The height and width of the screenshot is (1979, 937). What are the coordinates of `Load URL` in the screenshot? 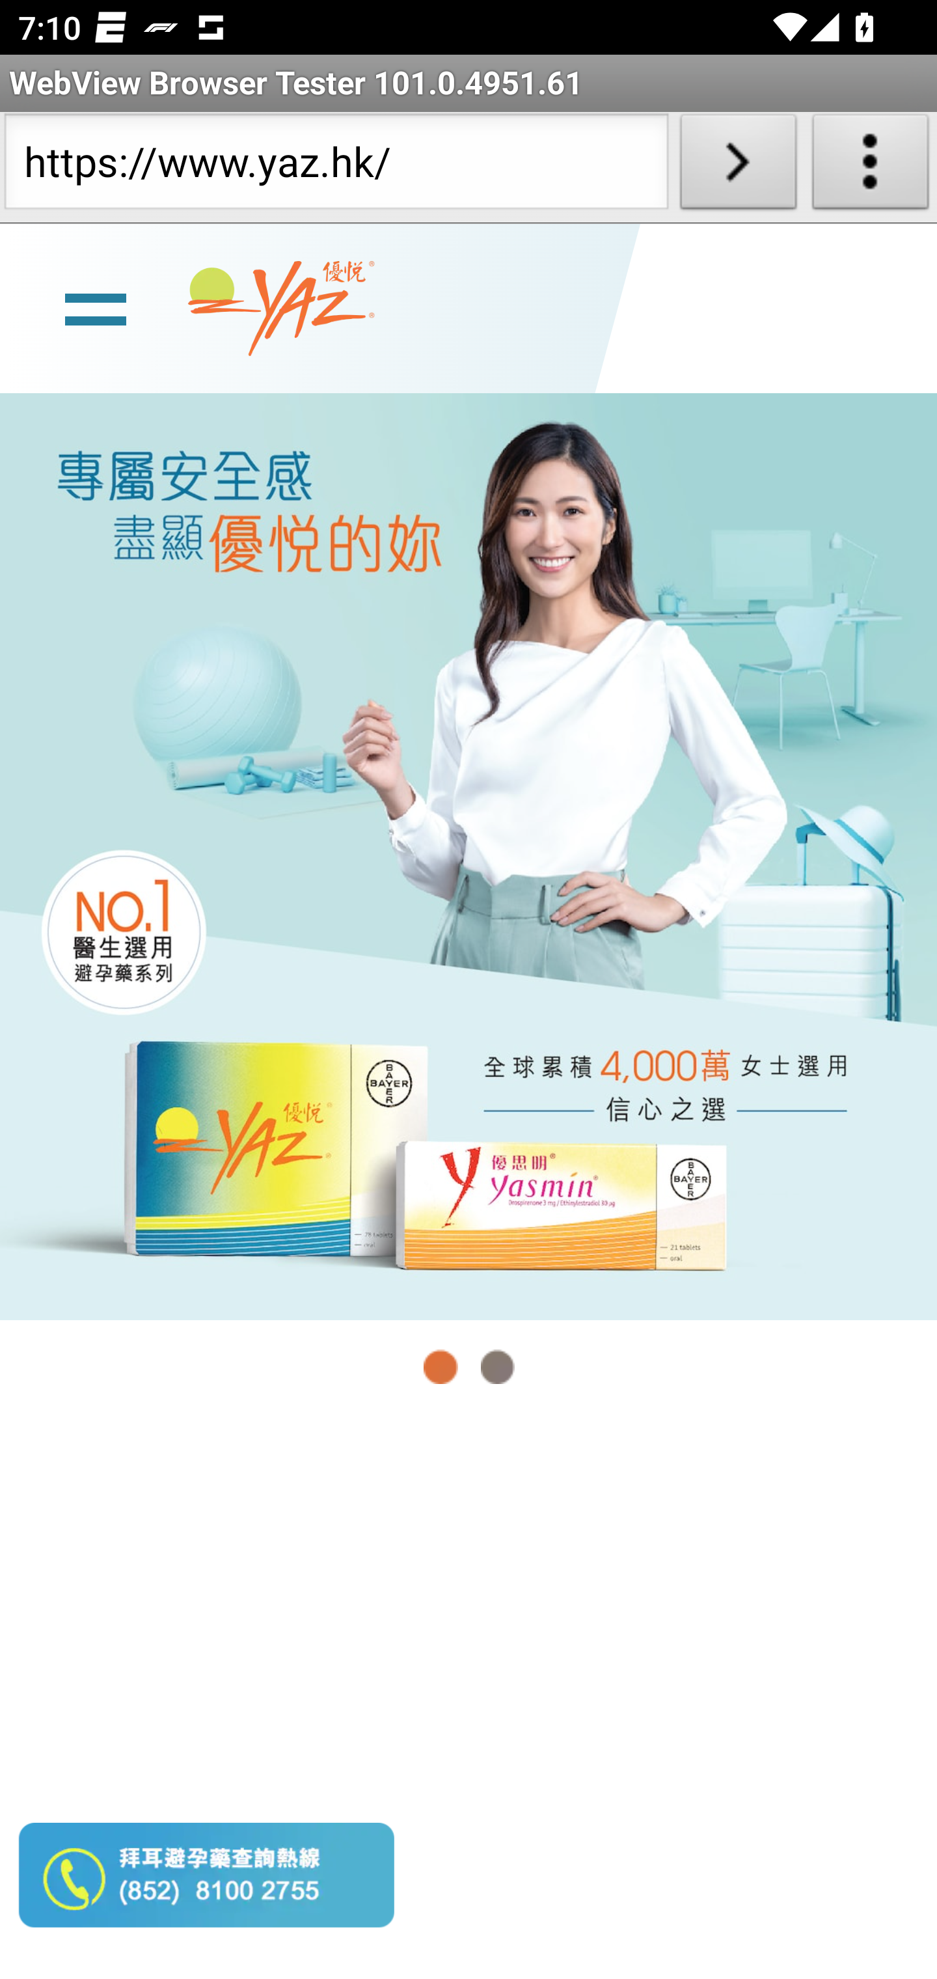 It's located at (738, 167).